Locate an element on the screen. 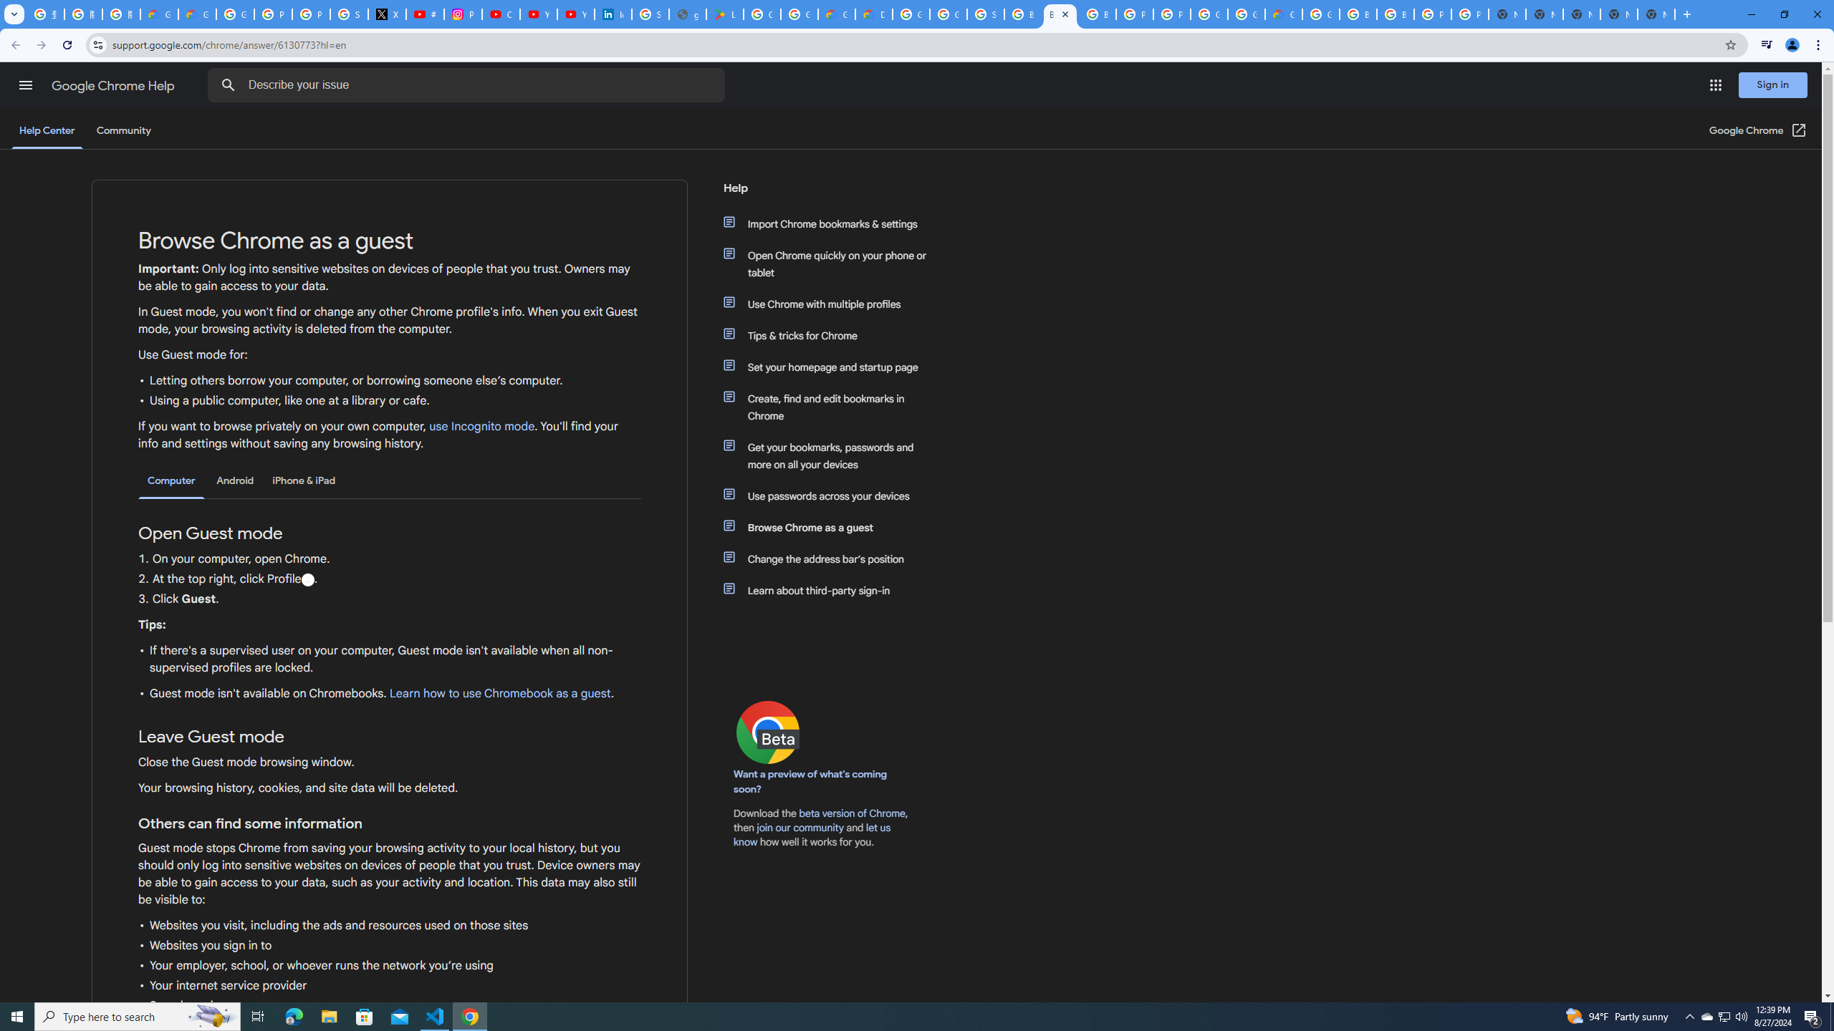 The width and height of the screenshot is (1834, 1031). Want a preview of what's coming soon? is located at coordinates (811, 782).